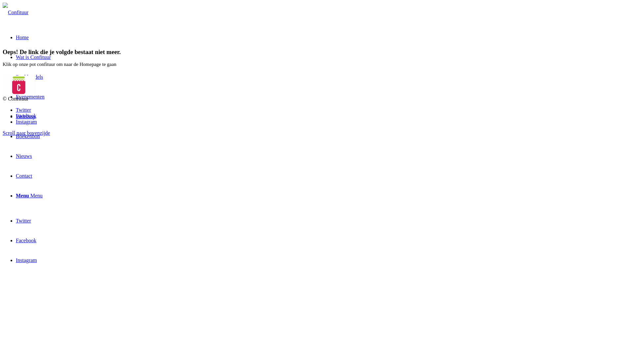  What do you see at coordinates (22, 38) in the screenshot?
I see `Home` at bounding box center [22, 38].